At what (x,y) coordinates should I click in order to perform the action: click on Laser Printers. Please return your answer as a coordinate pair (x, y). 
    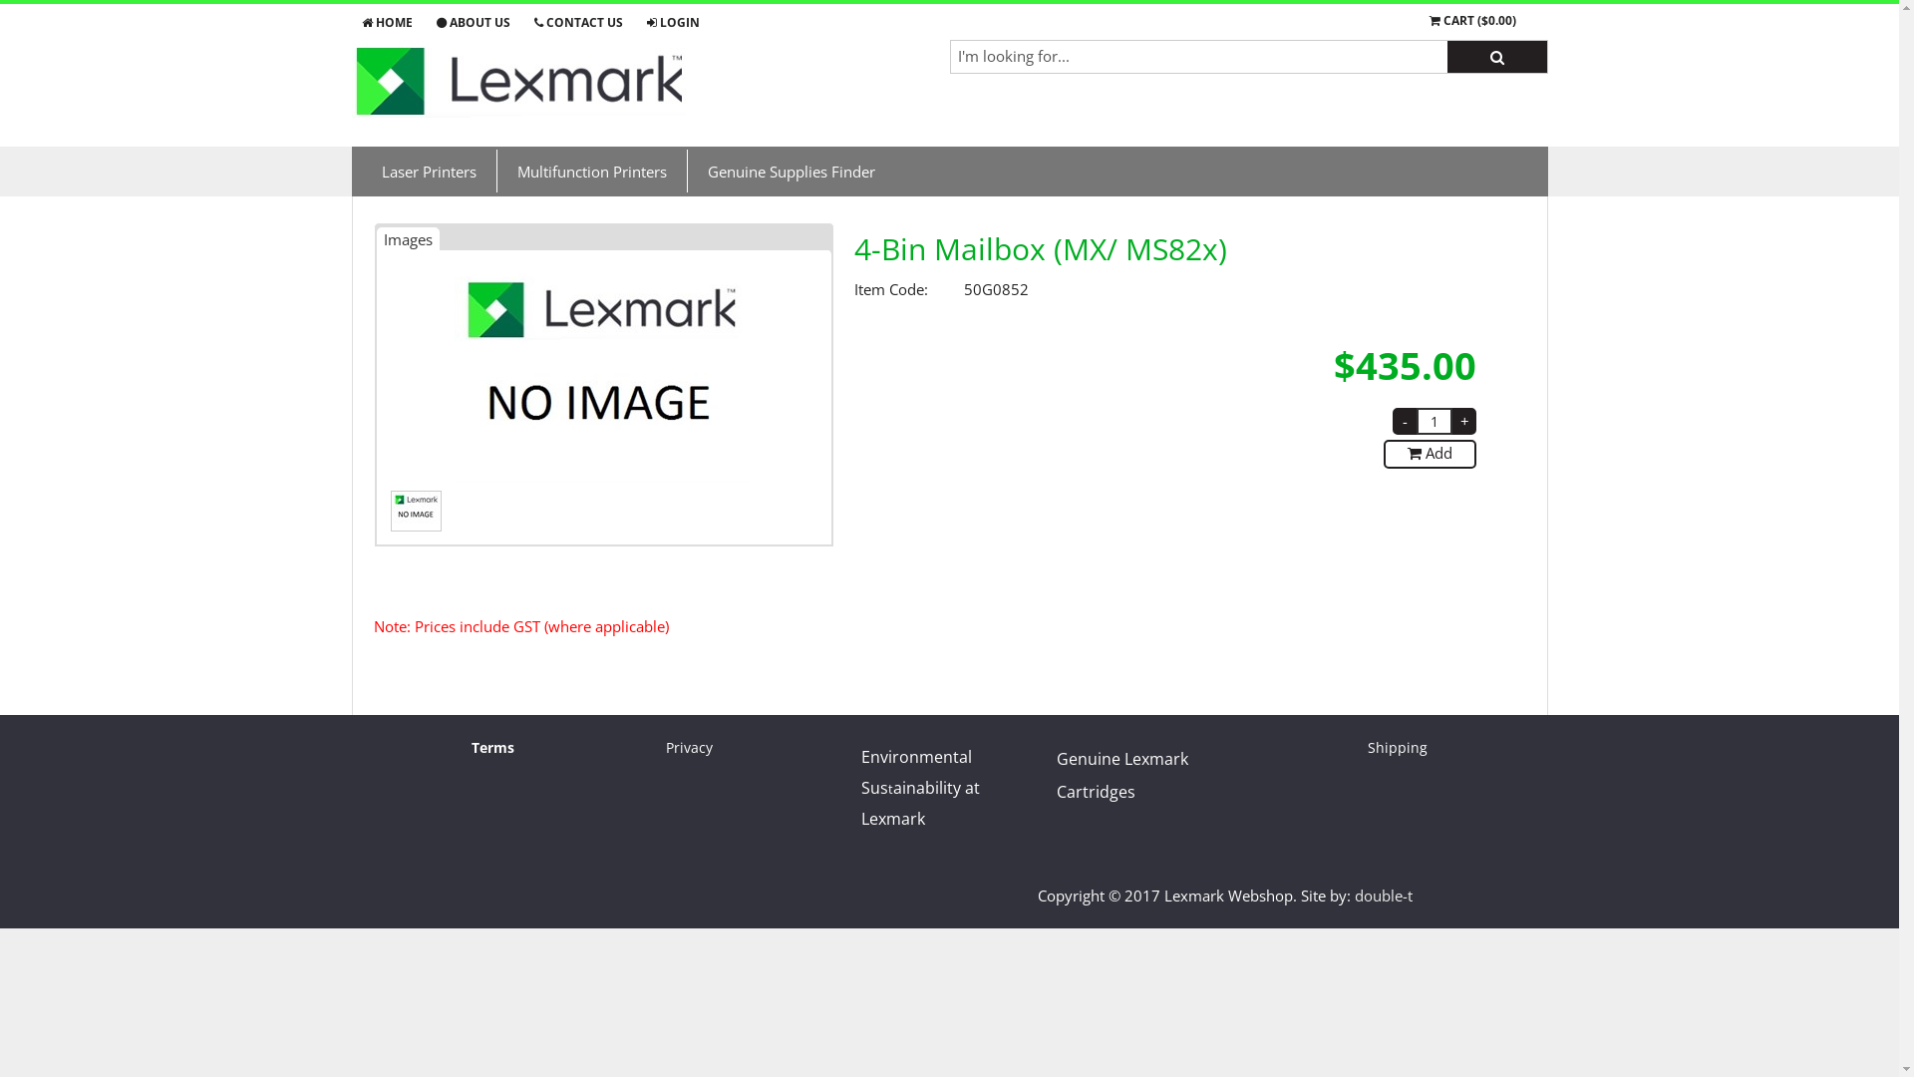
    Looking at the image, I should click on (429, 172).